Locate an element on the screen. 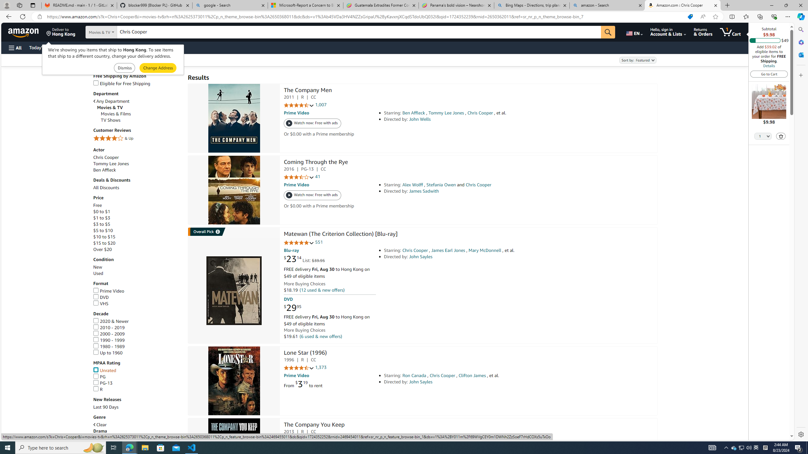 Image resolution: width=808 pixels, height=454 pixels. 4.3 out of 5 stars is located at coordinates (299, 440).